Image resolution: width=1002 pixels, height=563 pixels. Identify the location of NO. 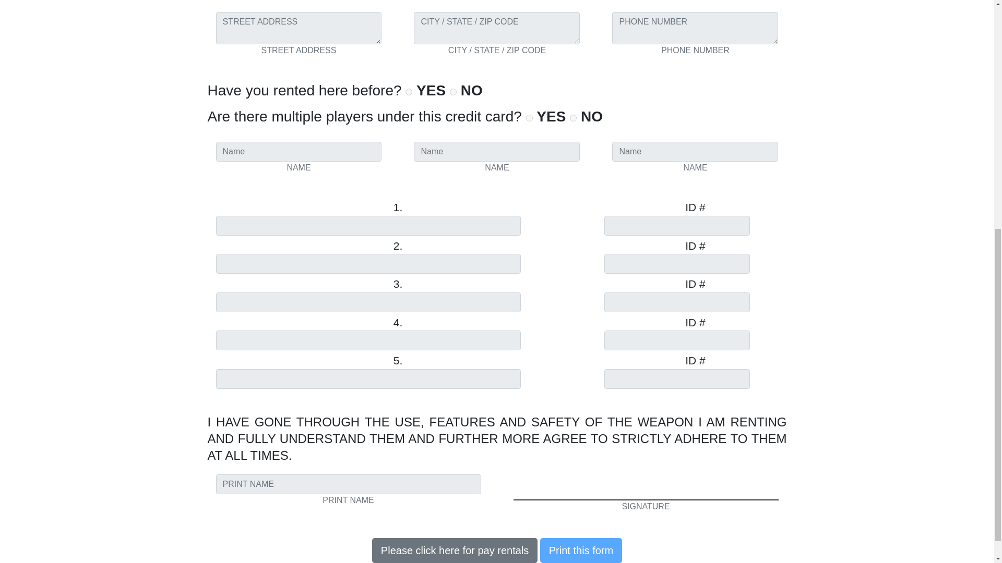
(453, 92).